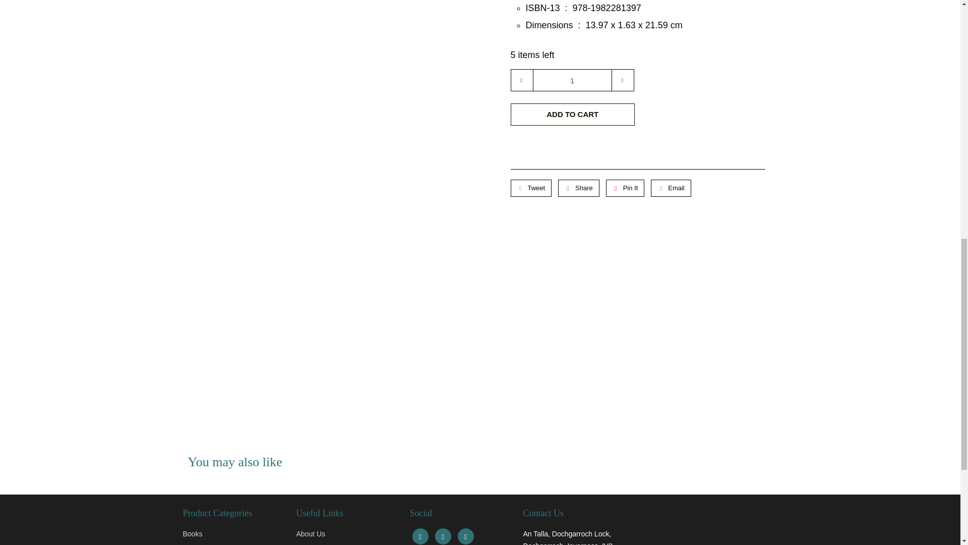 This screenshot has width=968, height=545. What do you see at coordinates (530, 188) in the screenshot?
I see `Share this on Twitter` at bounding box center [530, 188].